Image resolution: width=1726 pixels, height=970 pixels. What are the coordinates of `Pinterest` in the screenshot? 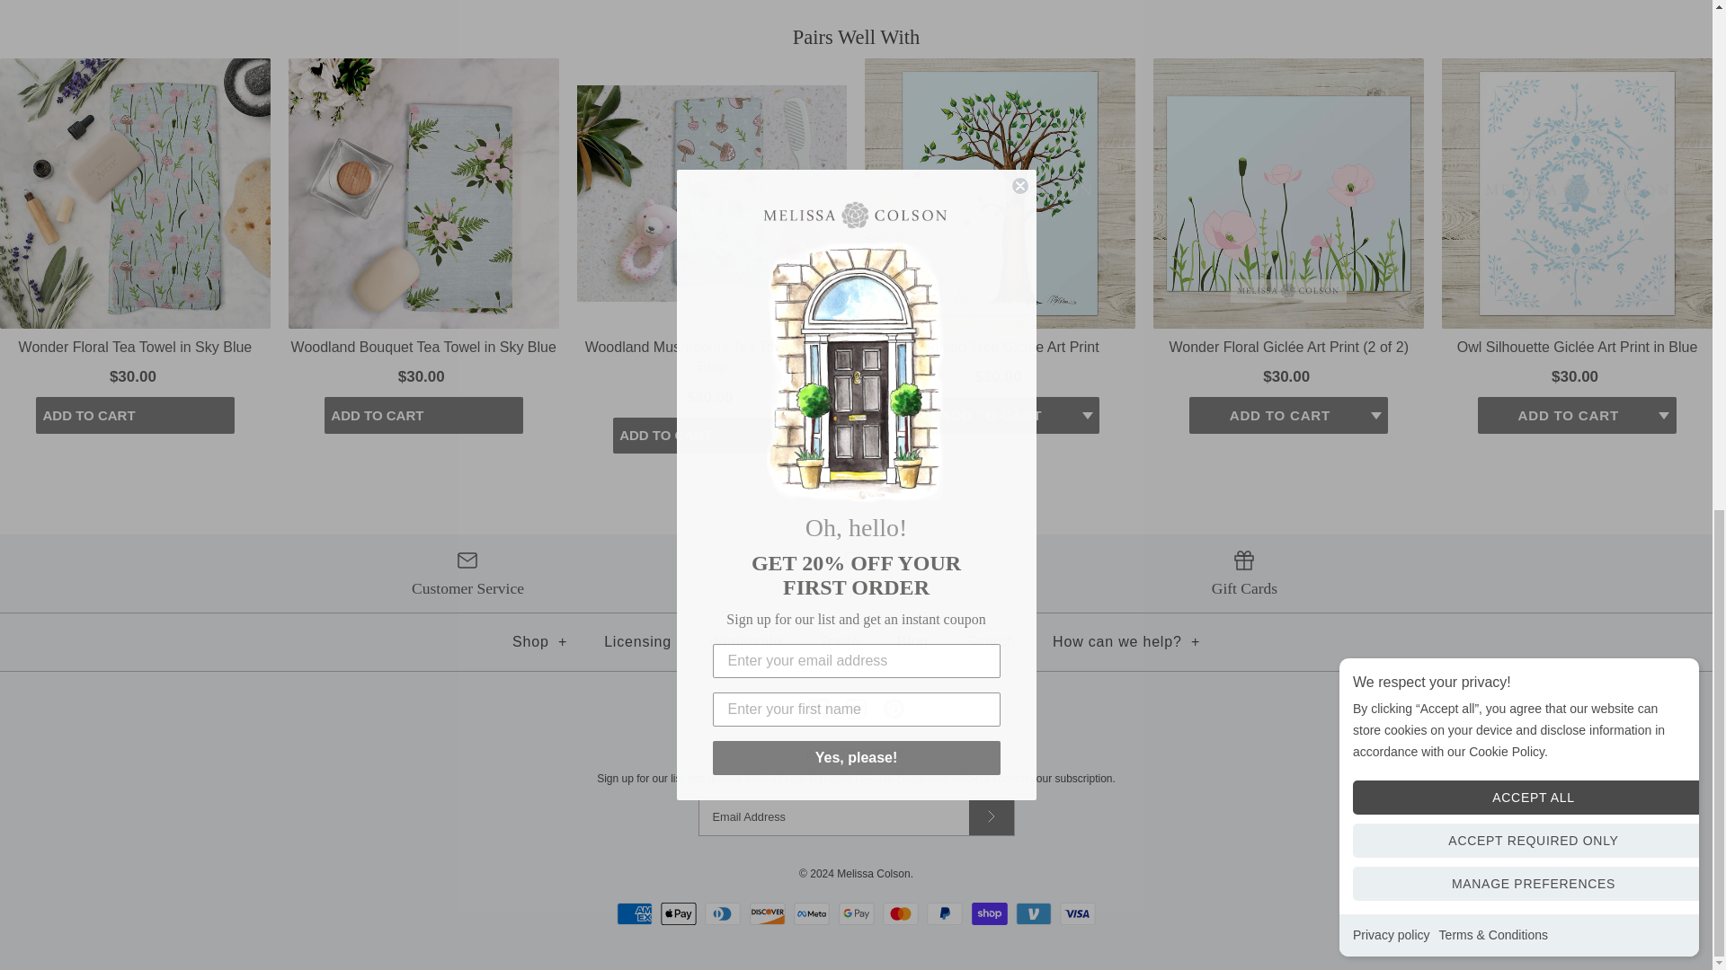 It's located at (894, 709).